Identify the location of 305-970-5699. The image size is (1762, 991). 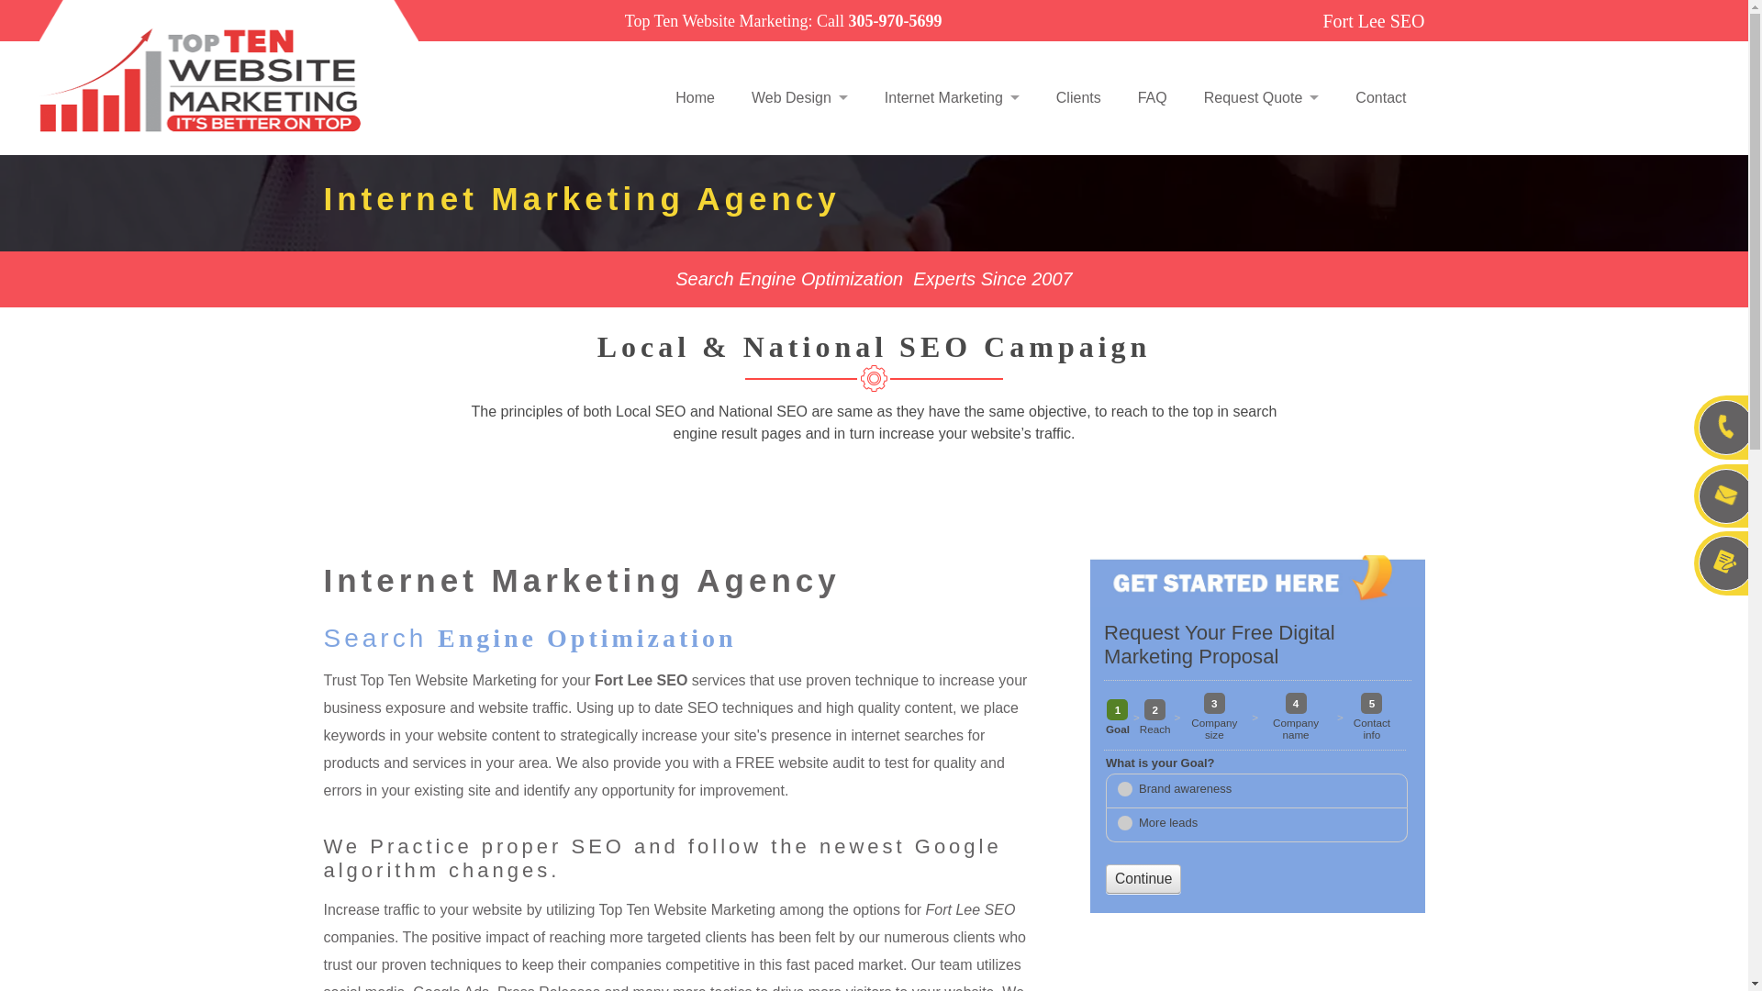
(894, 20).